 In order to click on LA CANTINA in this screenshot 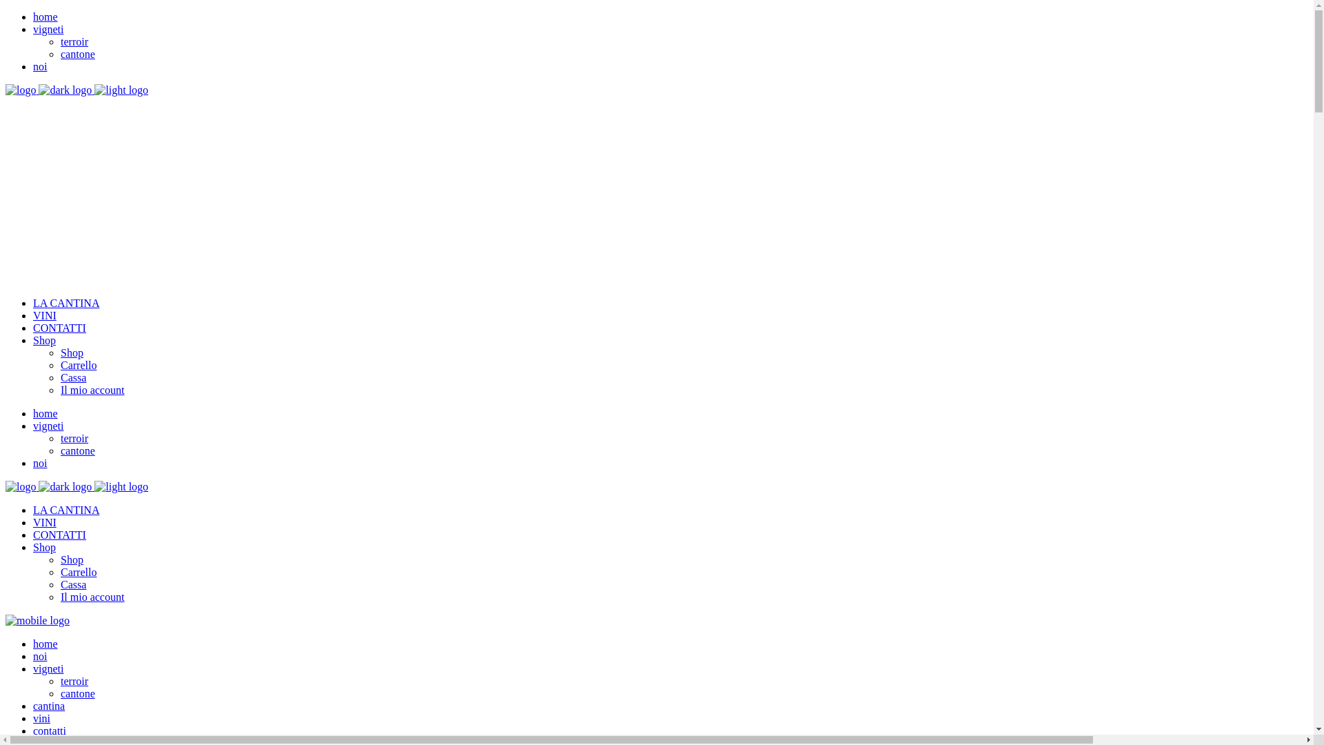, I will do `click(66, 304)`.